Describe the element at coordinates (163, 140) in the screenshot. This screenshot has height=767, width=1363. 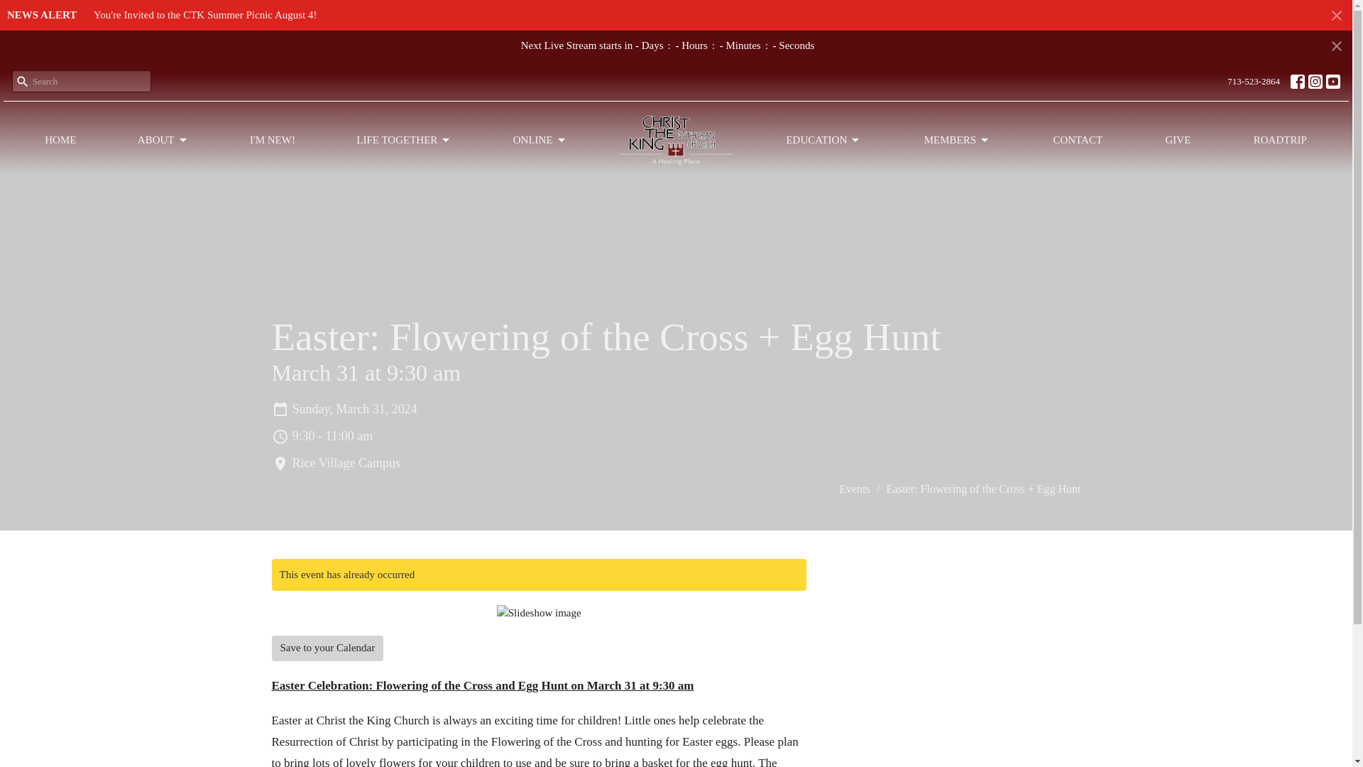
I see `ABOUT` at that location.